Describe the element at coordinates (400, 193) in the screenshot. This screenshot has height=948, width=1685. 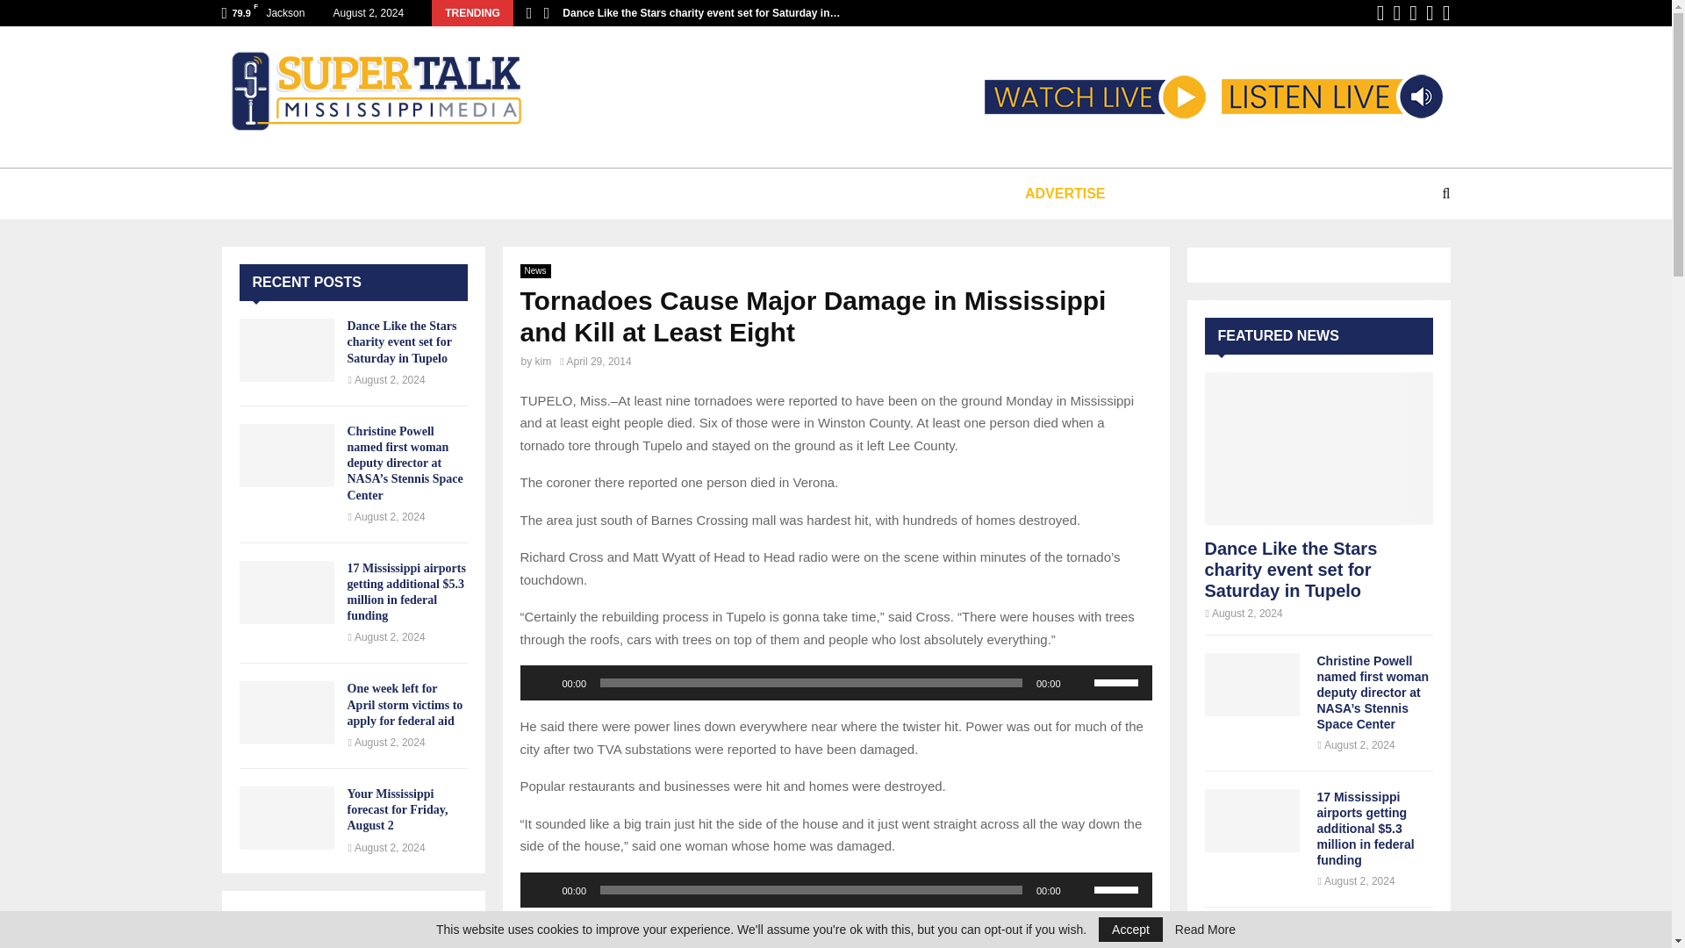
I see `STATIONS` at that location.